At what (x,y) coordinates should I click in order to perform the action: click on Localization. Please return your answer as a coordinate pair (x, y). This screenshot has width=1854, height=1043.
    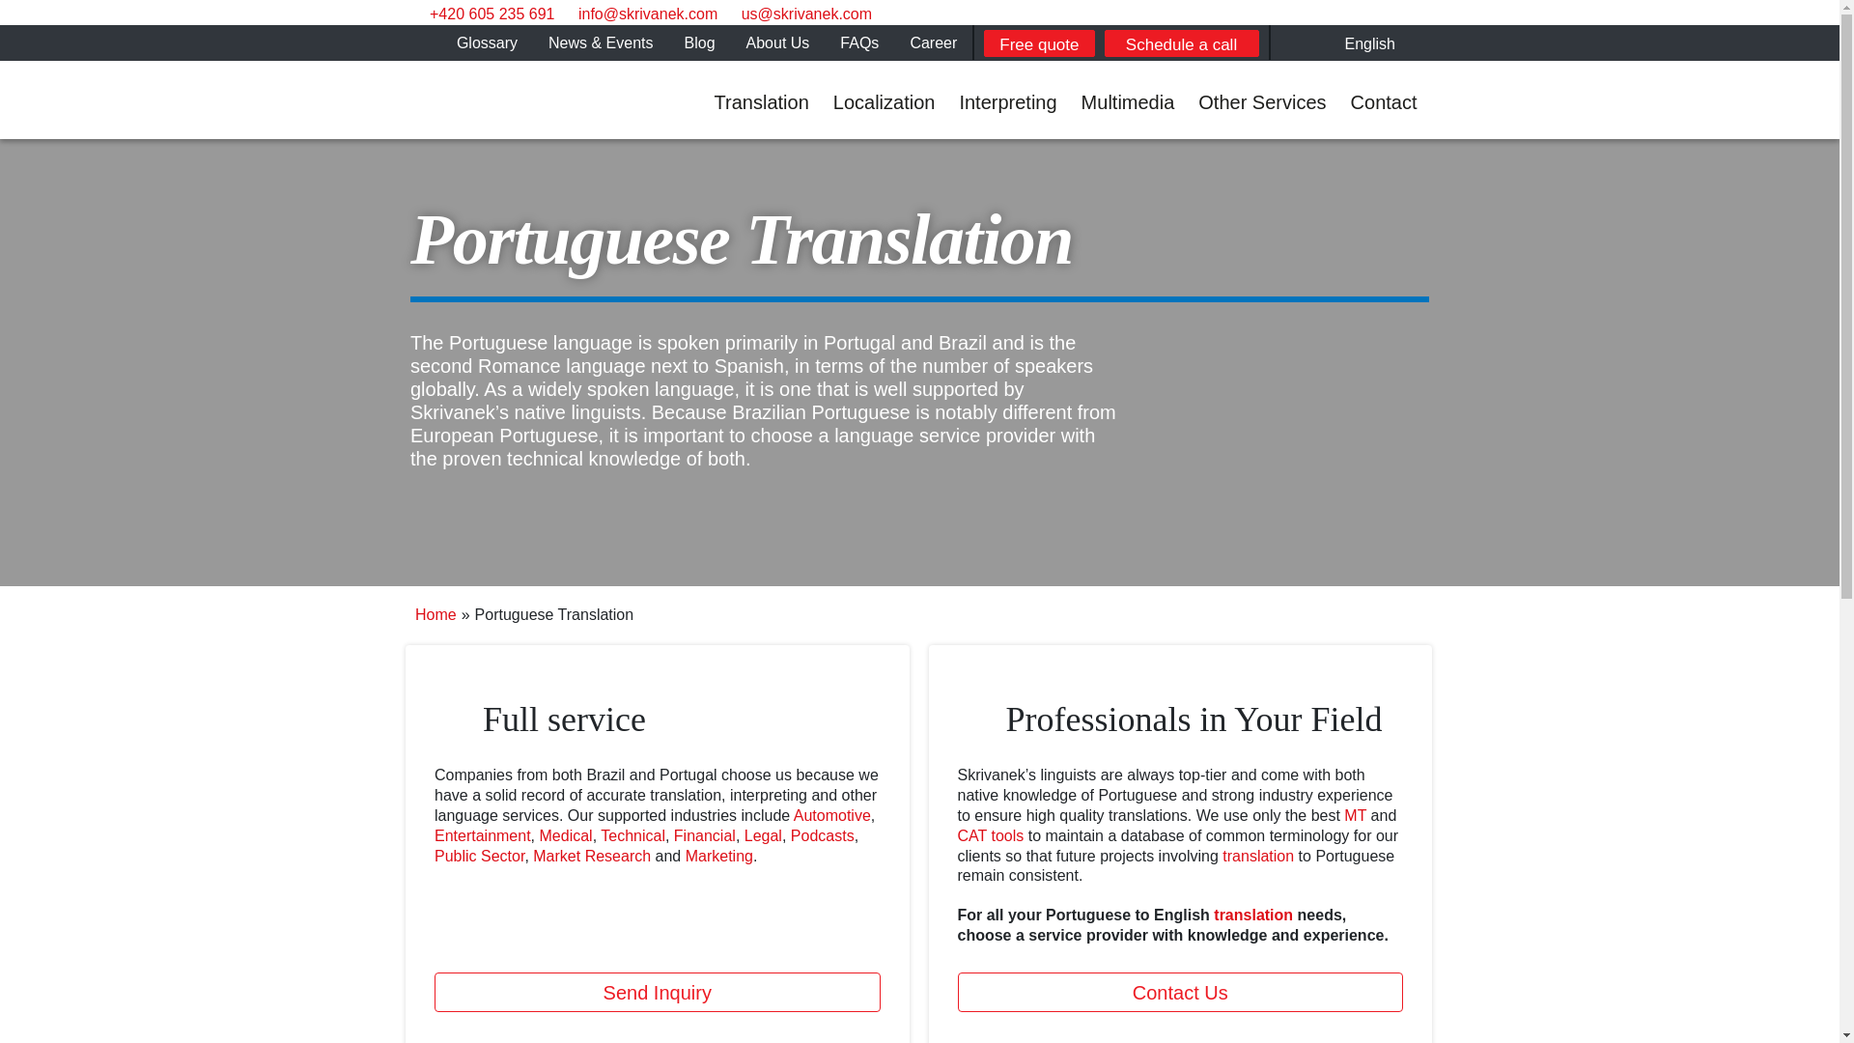
    Looking at the image, I should click on (885, 99).